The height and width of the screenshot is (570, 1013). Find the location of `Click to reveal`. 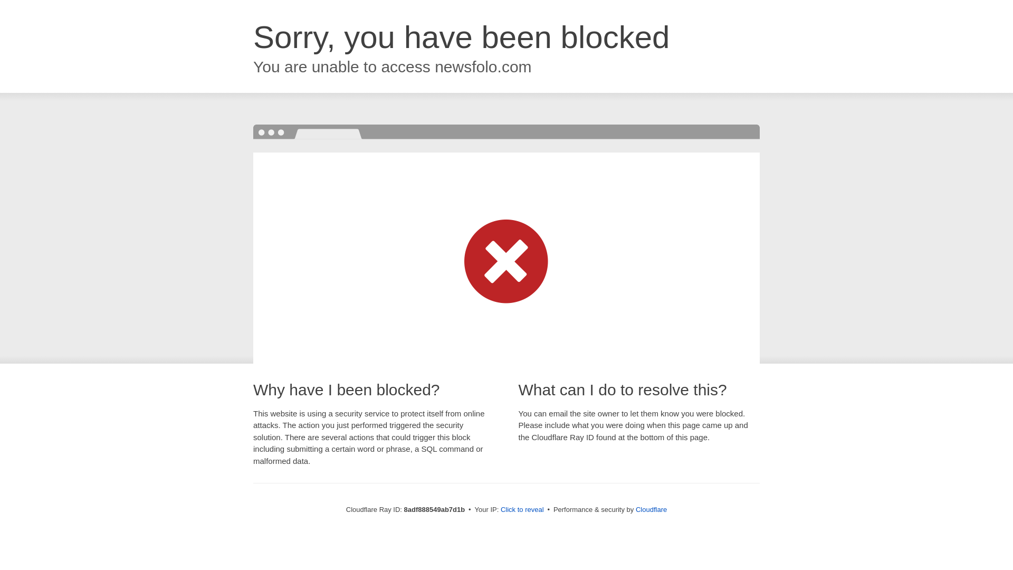

Click to reveal is located at coordinates (522, 510).